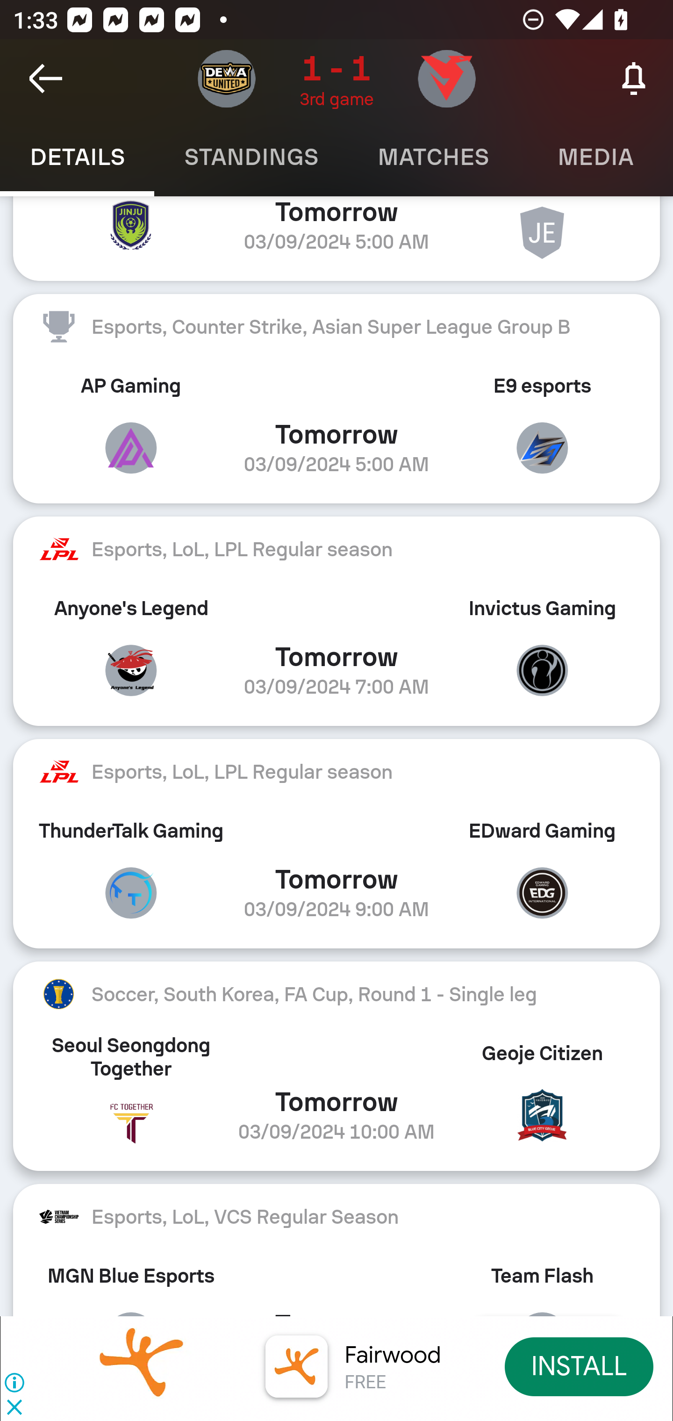  Describe the element at coordinates (46, 79) in the screenshot. I see `Navigate up` at that location.